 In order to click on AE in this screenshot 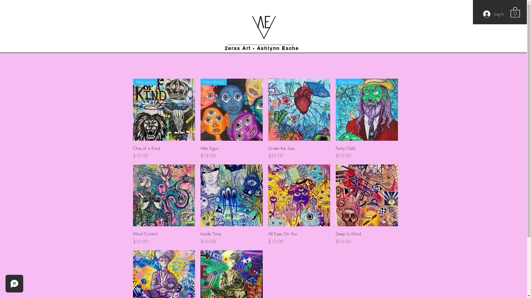, I will do `click(264, 22)`.